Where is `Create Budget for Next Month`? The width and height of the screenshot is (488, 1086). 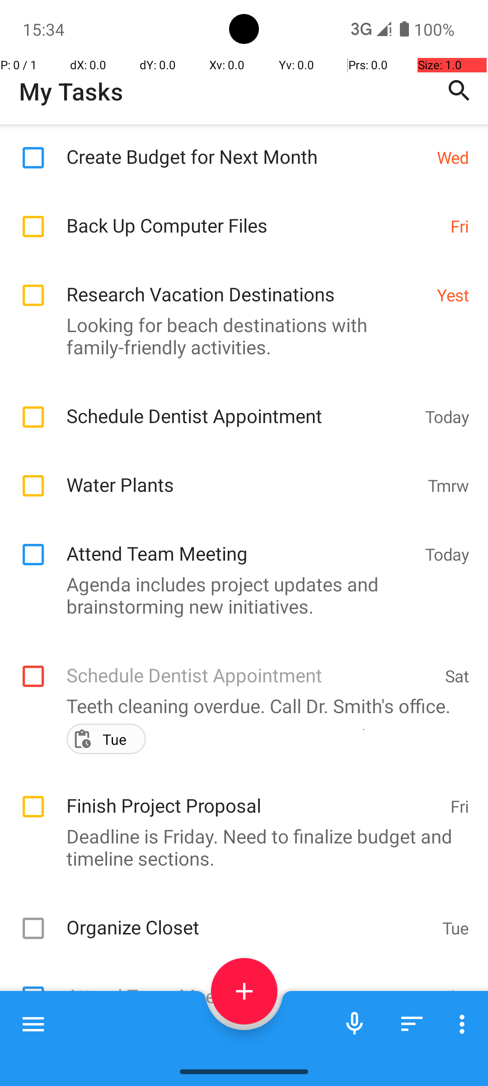
Create Budget for Next Month is located at coordinates (247, 147).